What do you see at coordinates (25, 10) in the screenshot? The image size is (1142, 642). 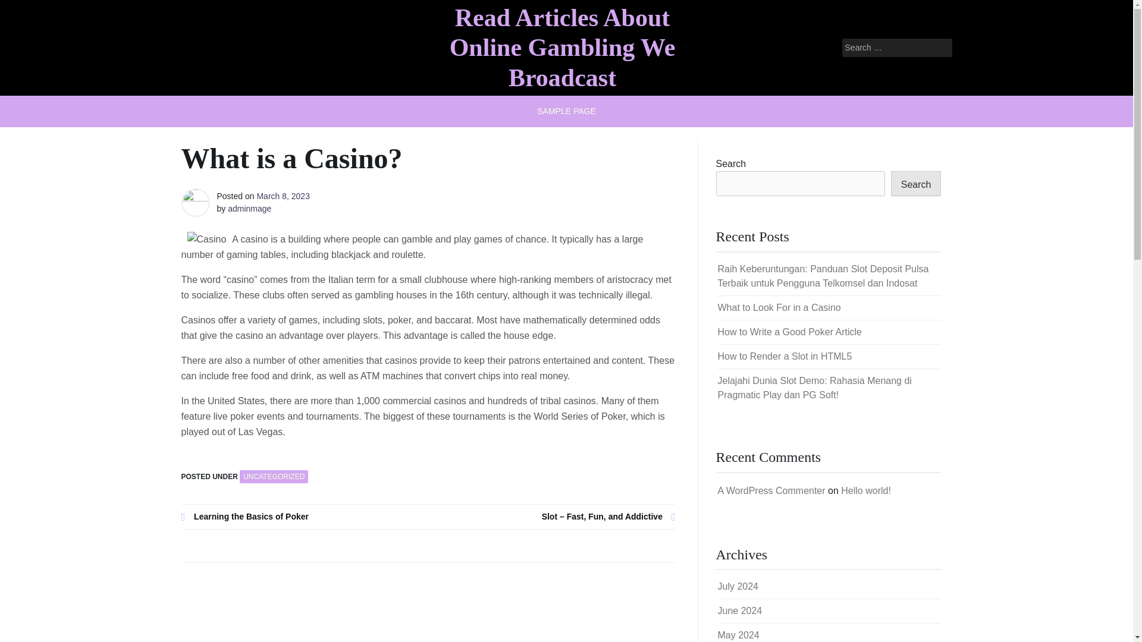 I see `Search` at bounding box center [25, 10].